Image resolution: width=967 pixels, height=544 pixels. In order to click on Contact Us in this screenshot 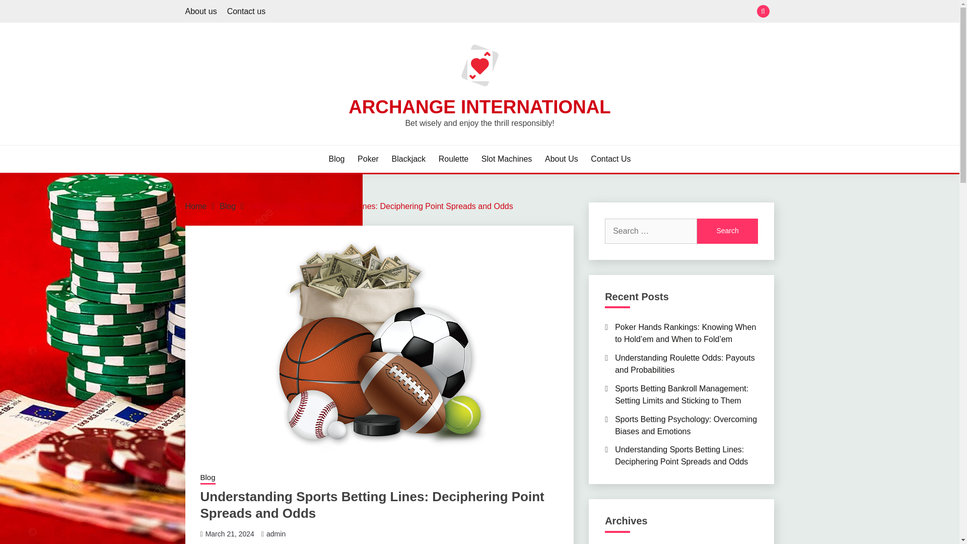, I will do `click(610, 159)`.